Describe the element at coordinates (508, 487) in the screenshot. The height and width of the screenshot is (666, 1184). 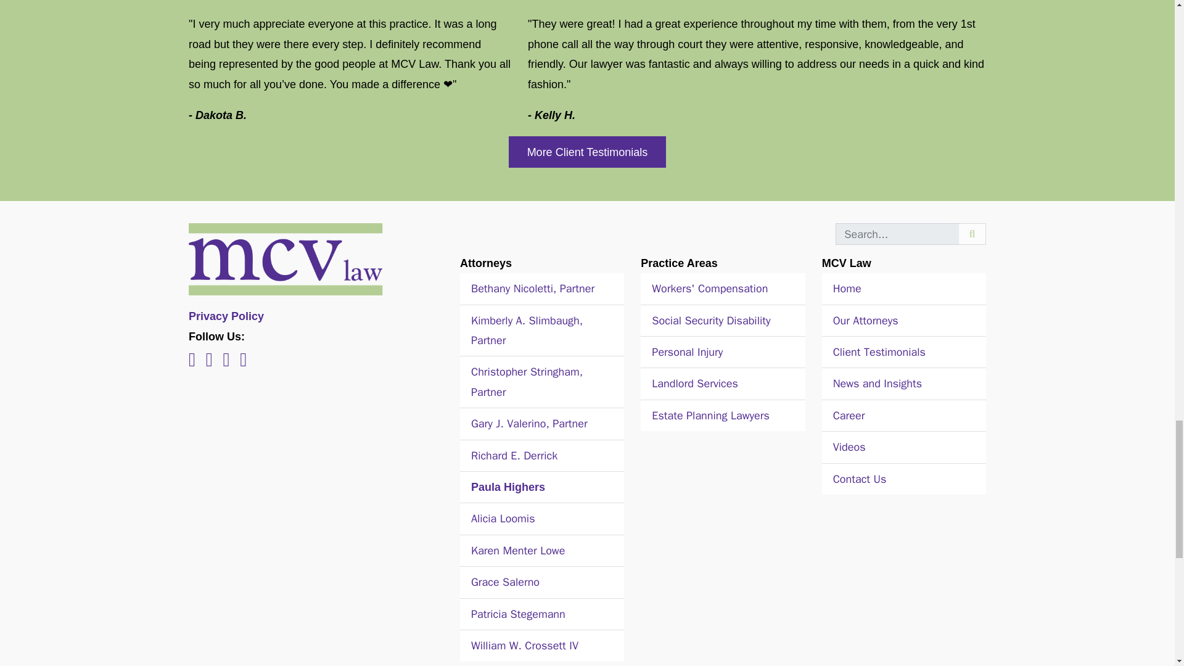
I see `Paula Highers` at that location.